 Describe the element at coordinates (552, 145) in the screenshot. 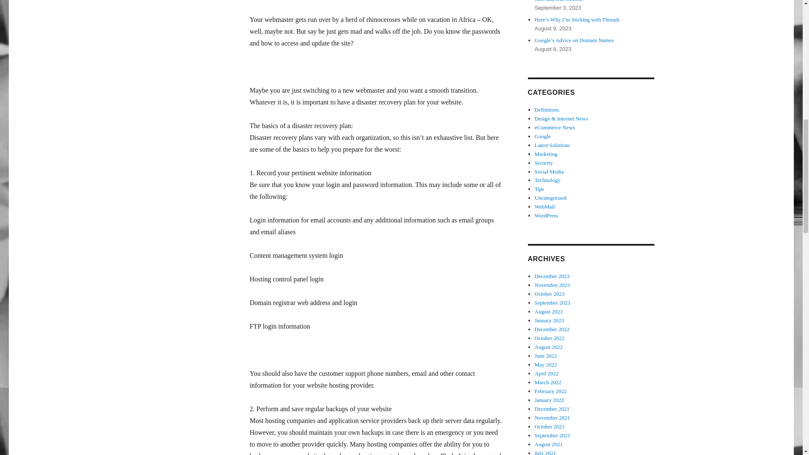

I see `Latest Solutions` at that location.